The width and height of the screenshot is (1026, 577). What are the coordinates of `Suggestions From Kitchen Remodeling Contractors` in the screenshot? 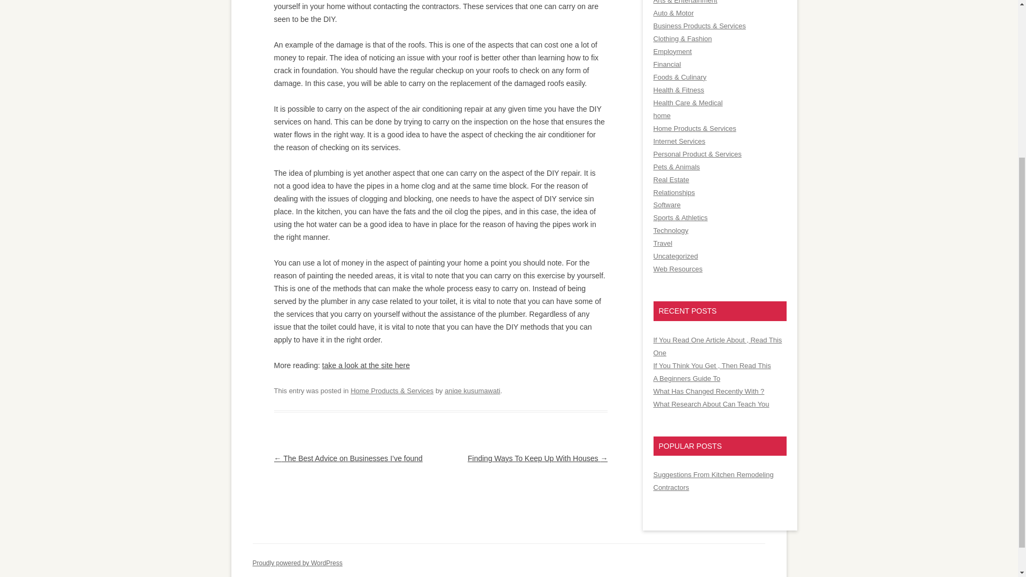 It's located at (713, 481).